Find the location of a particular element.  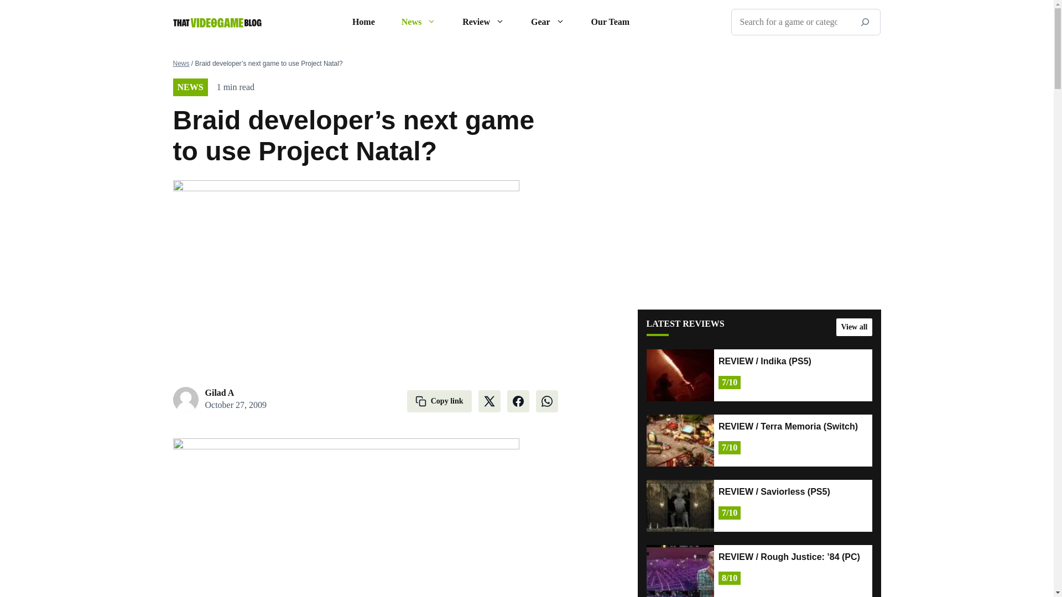

Review is located at coordinates (483, 22).